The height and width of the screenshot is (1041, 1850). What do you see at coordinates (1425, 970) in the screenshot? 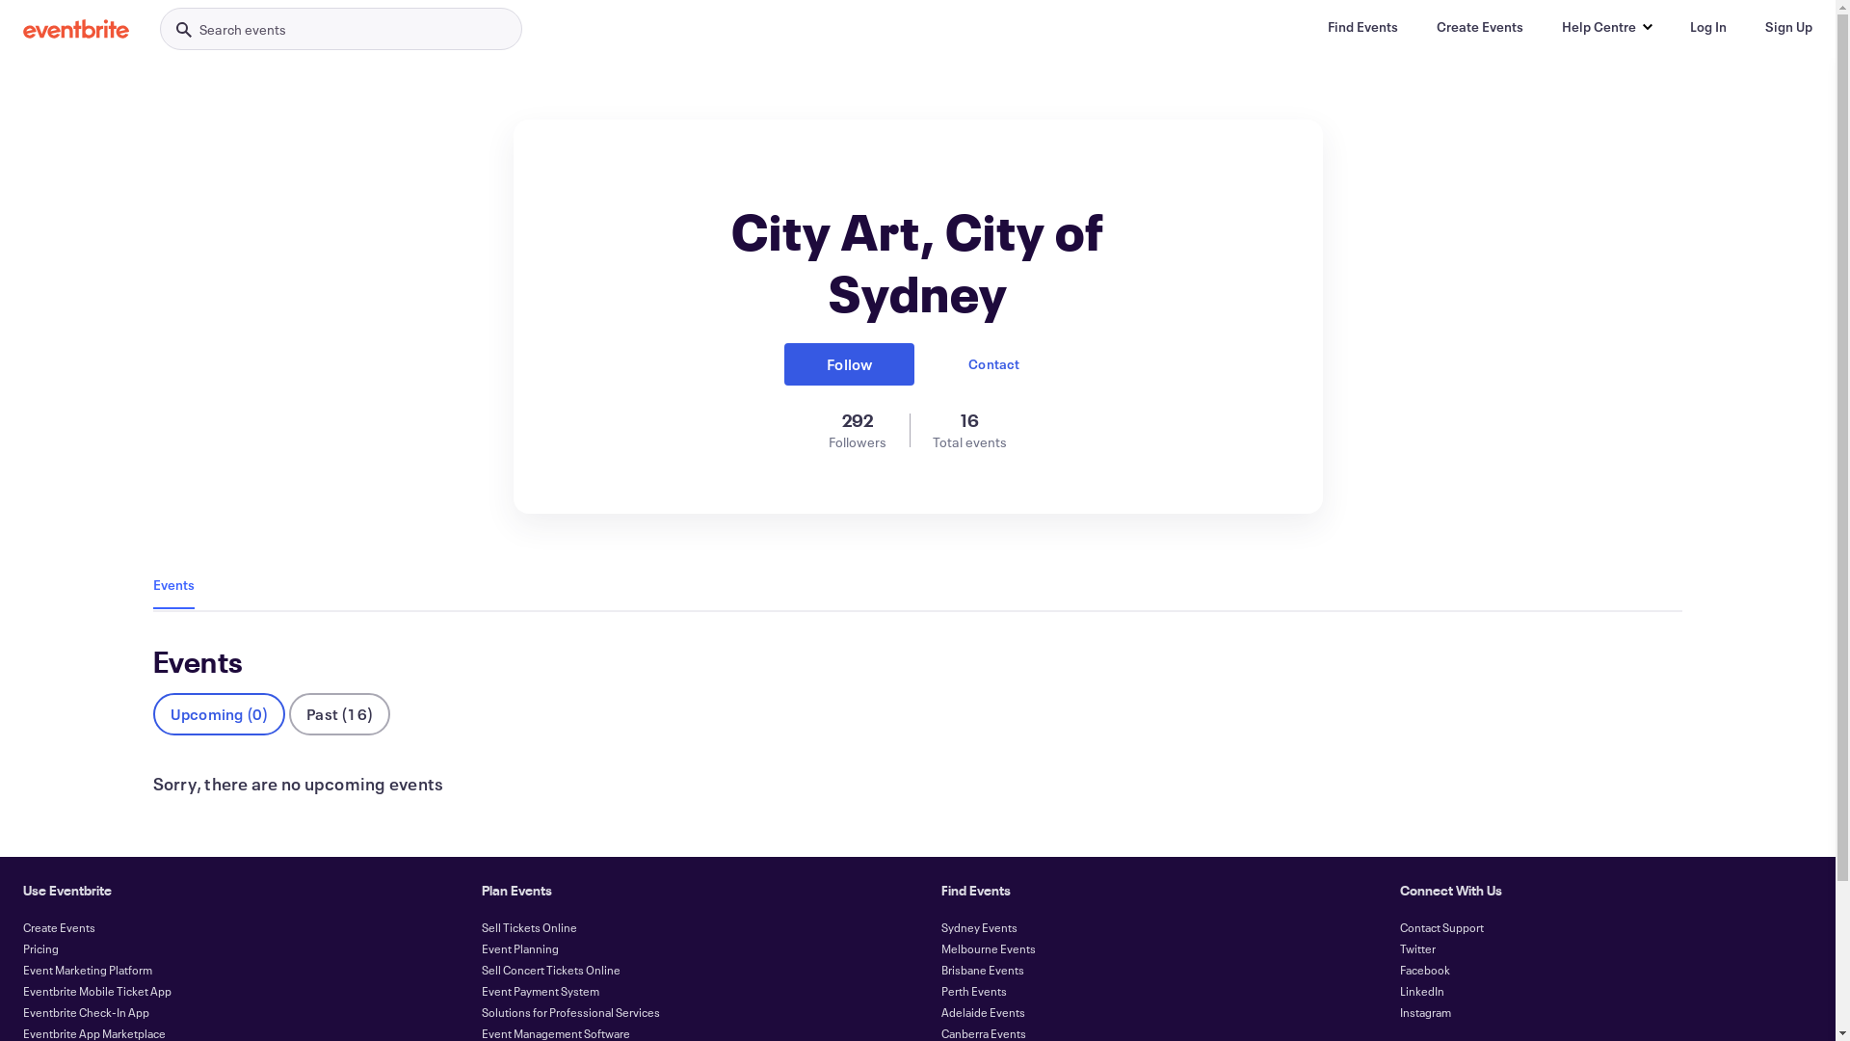
I see `Facebook` at bounding box center [1425, 970].